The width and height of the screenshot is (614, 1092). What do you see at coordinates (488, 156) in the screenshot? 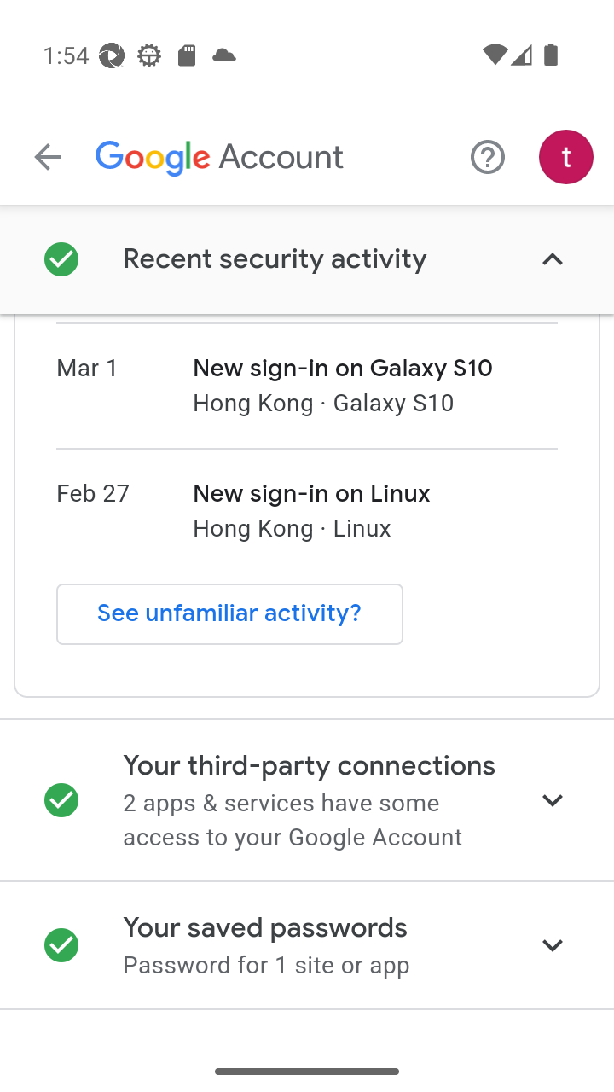
I see `Help & feedback` at bounding box center [488, 156].